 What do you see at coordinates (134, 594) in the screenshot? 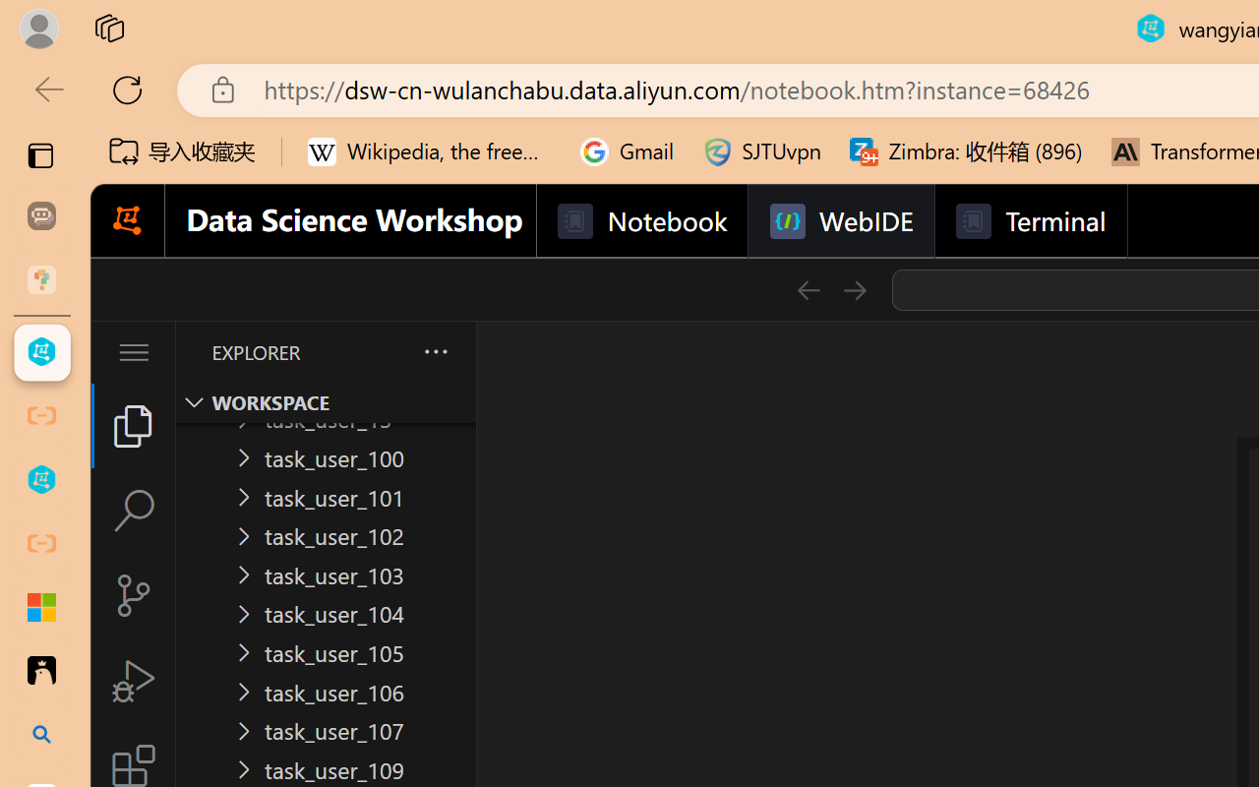
I see `Source Control (Ctrl+Shift+G)` at bounding box center [134, 594].